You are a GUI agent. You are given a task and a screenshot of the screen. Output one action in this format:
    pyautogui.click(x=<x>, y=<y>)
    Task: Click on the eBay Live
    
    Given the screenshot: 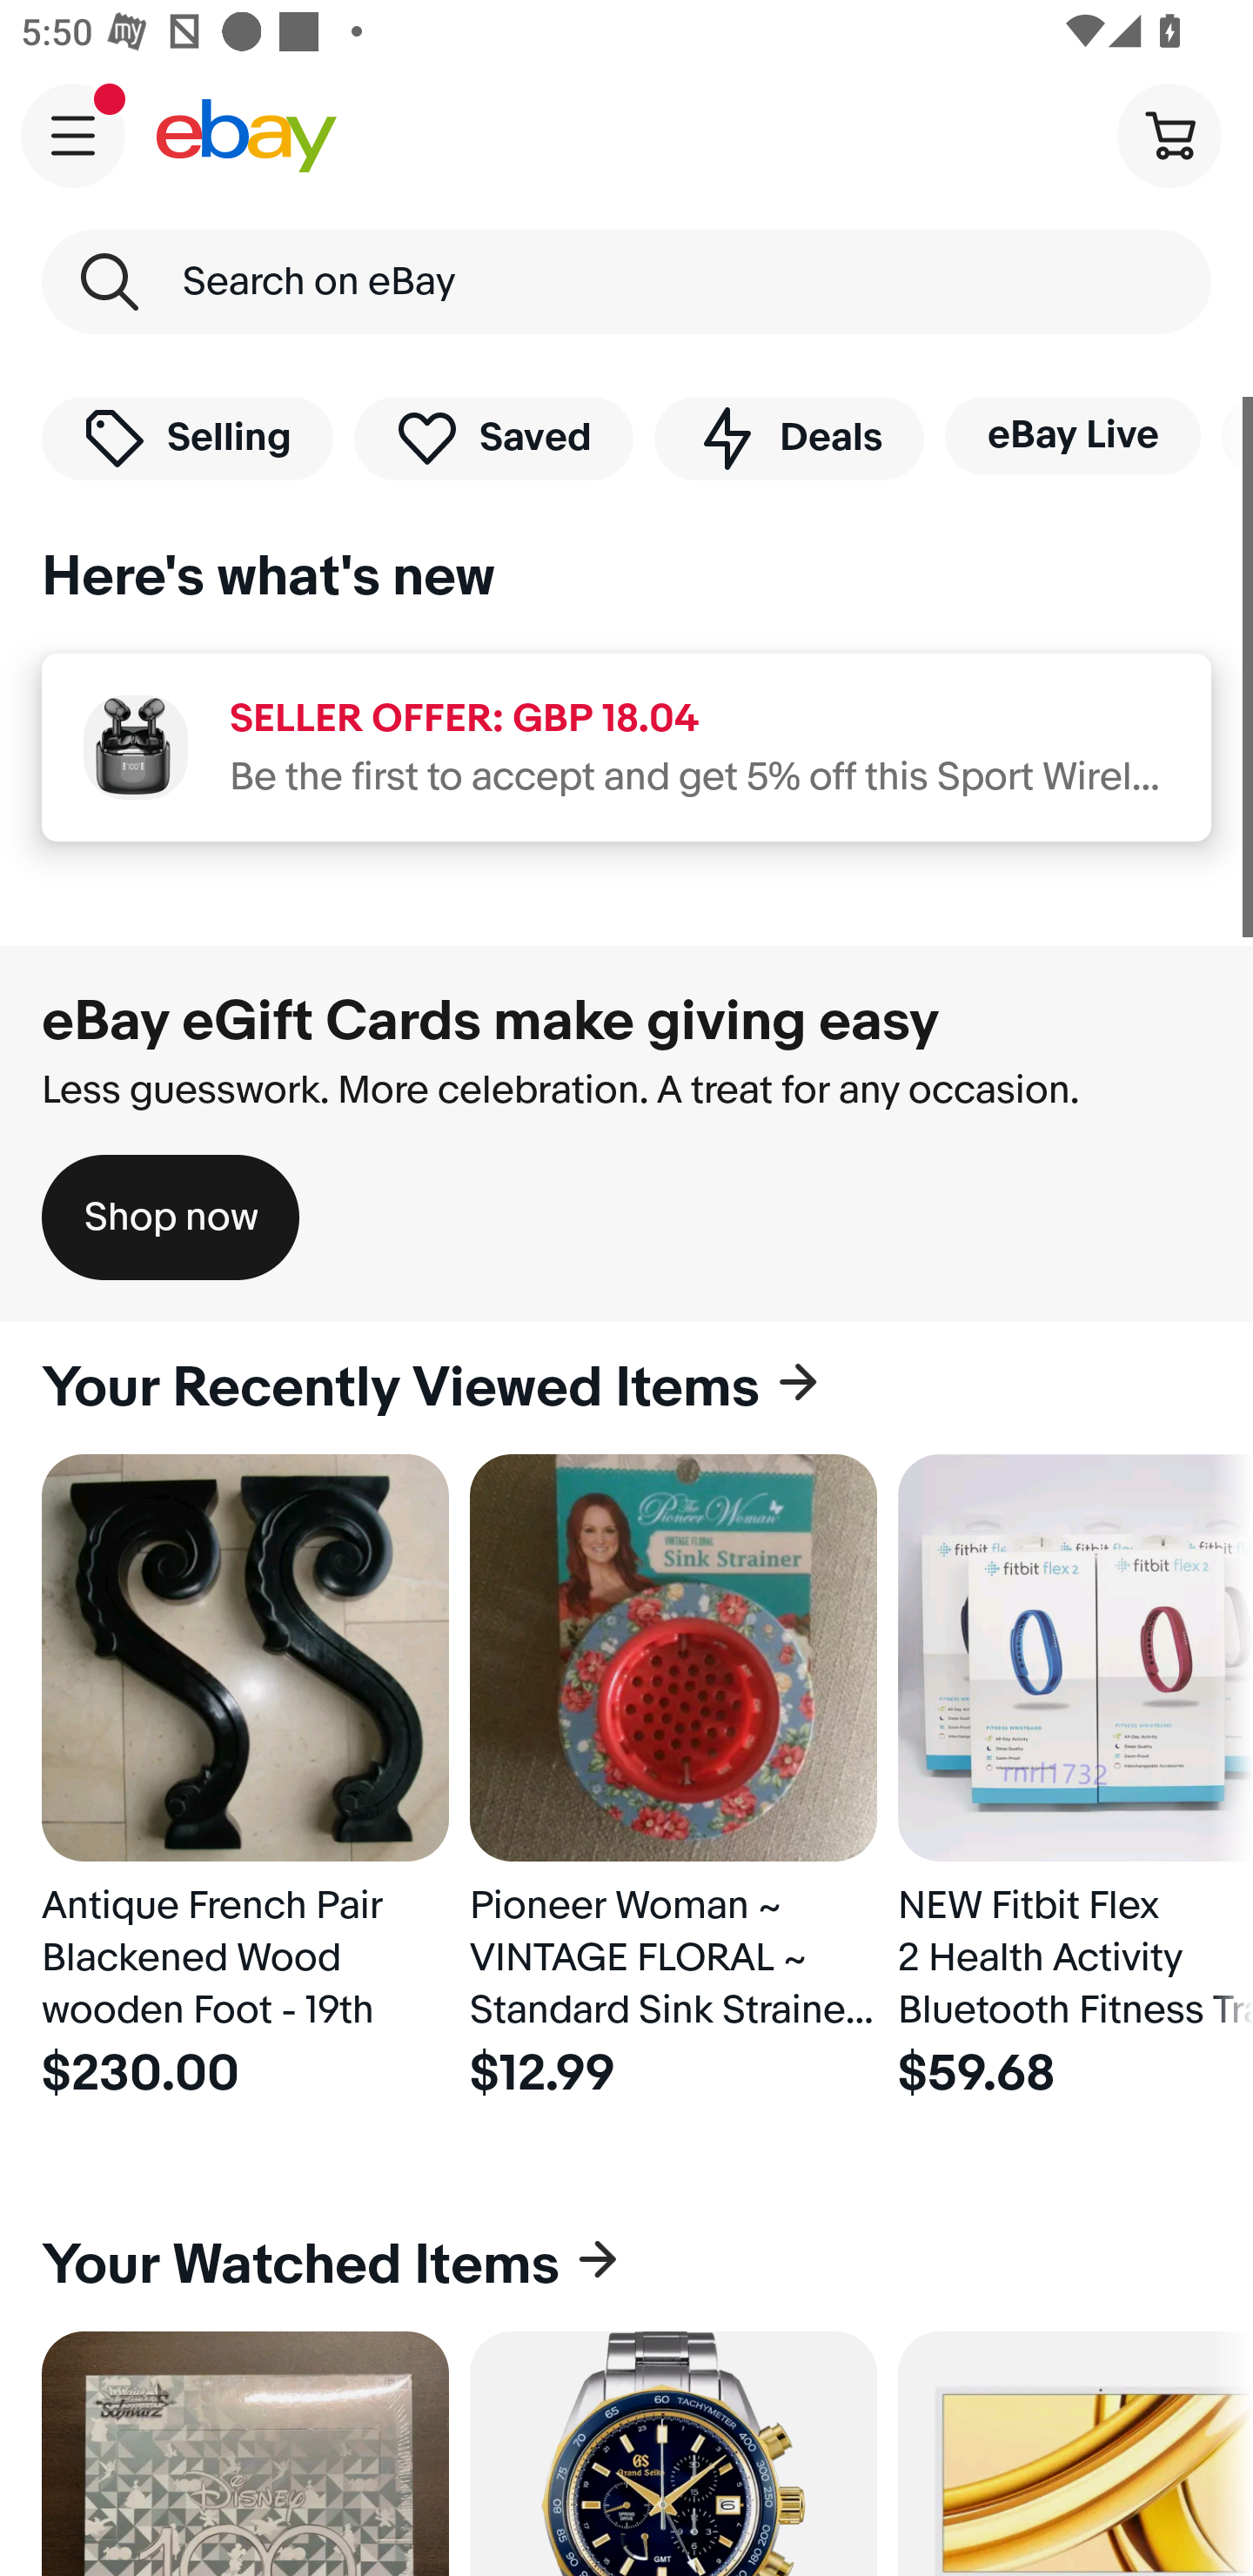 What is the action you would take?
    pyautogui.click(x=1072, y=435)
    